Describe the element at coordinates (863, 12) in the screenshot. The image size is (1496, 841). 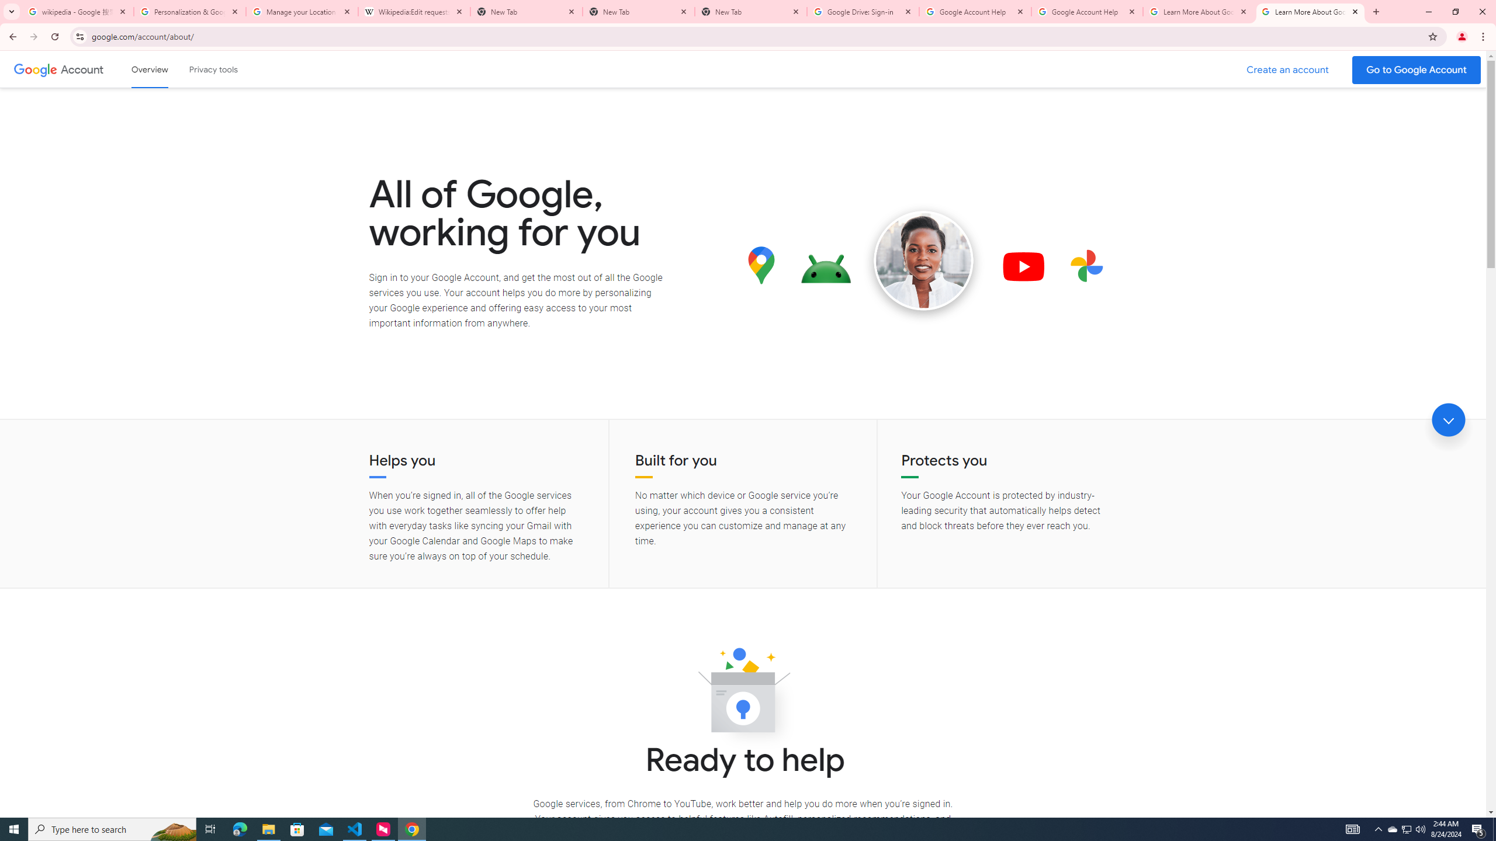
I see `Google Drive: Sign-in` at that location.